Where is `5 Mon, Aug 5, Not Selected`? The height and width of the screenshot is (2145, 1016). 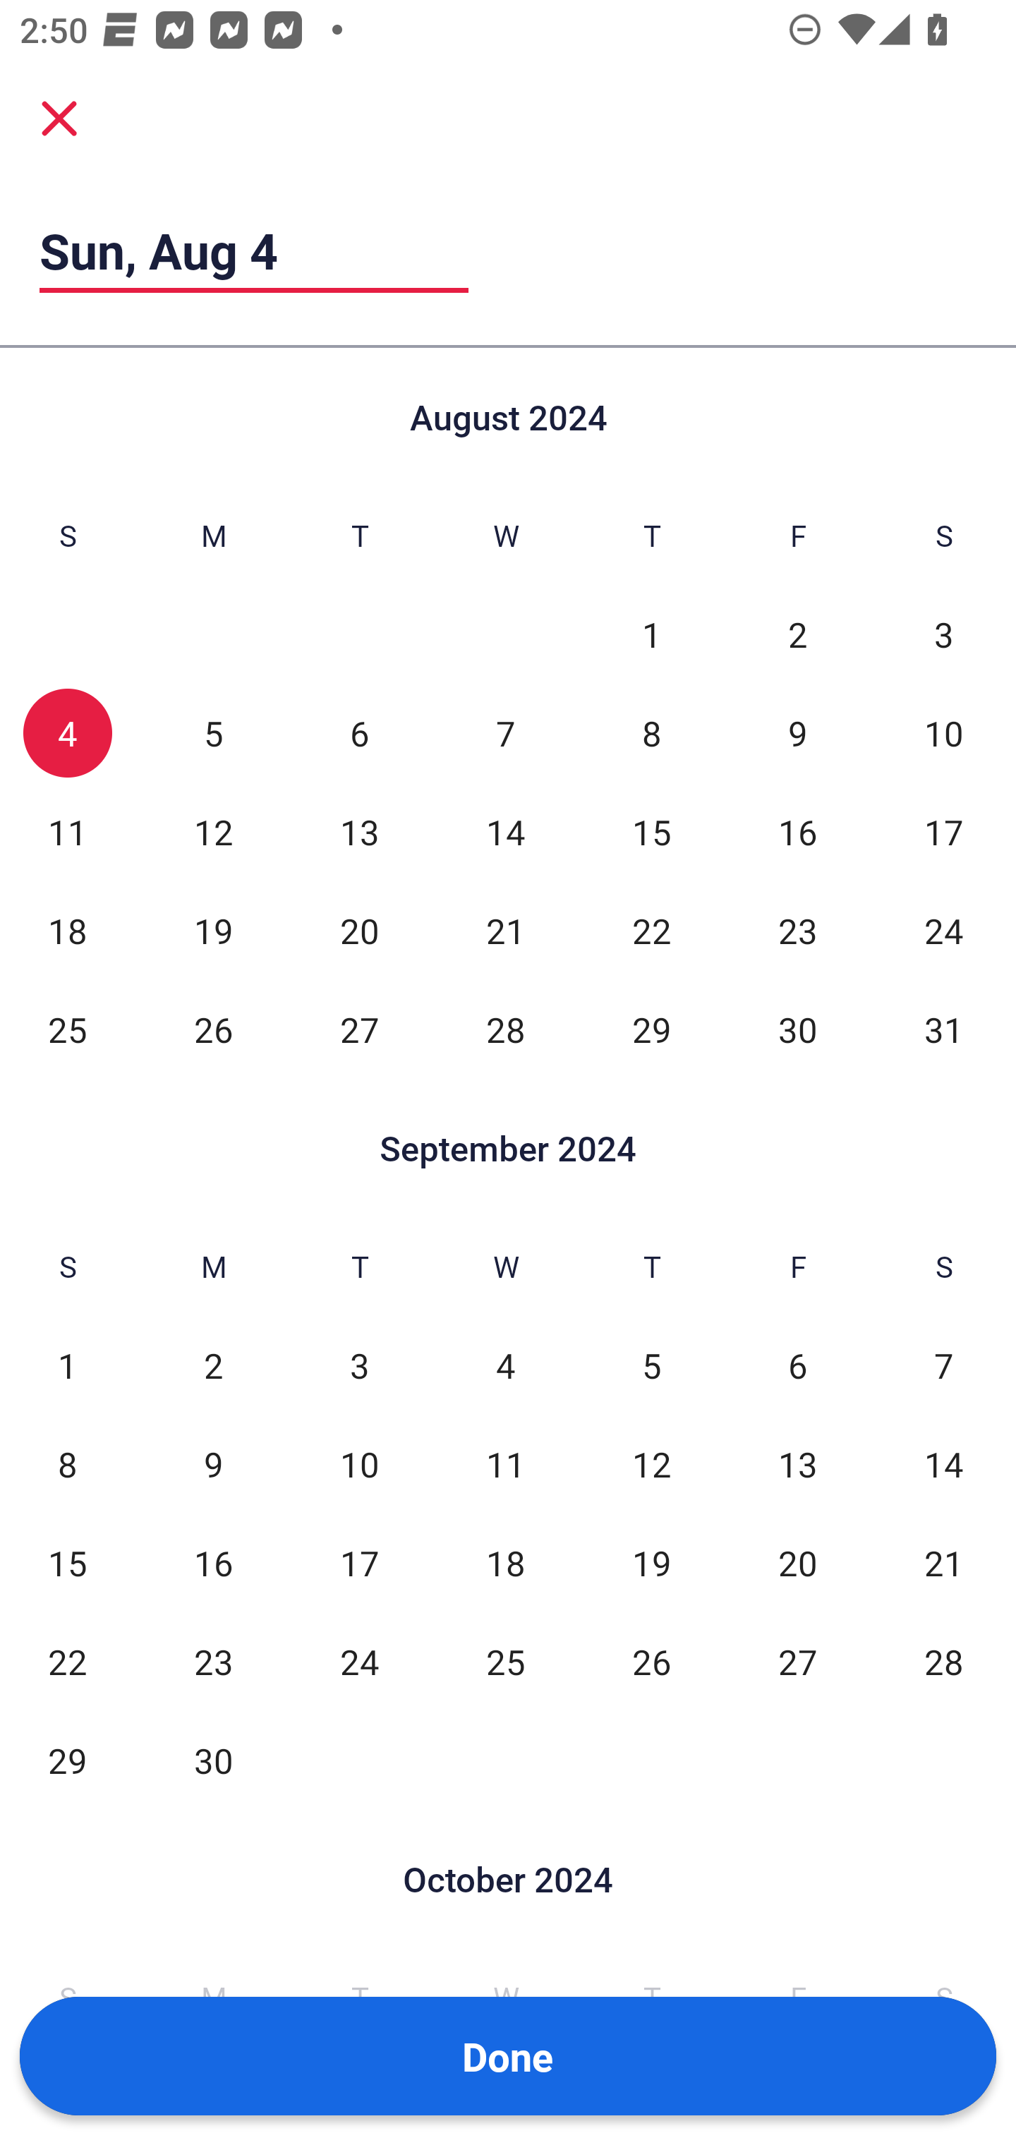 5 Mon, Aug 5, Not Selected is located at coordinates (213, 733).